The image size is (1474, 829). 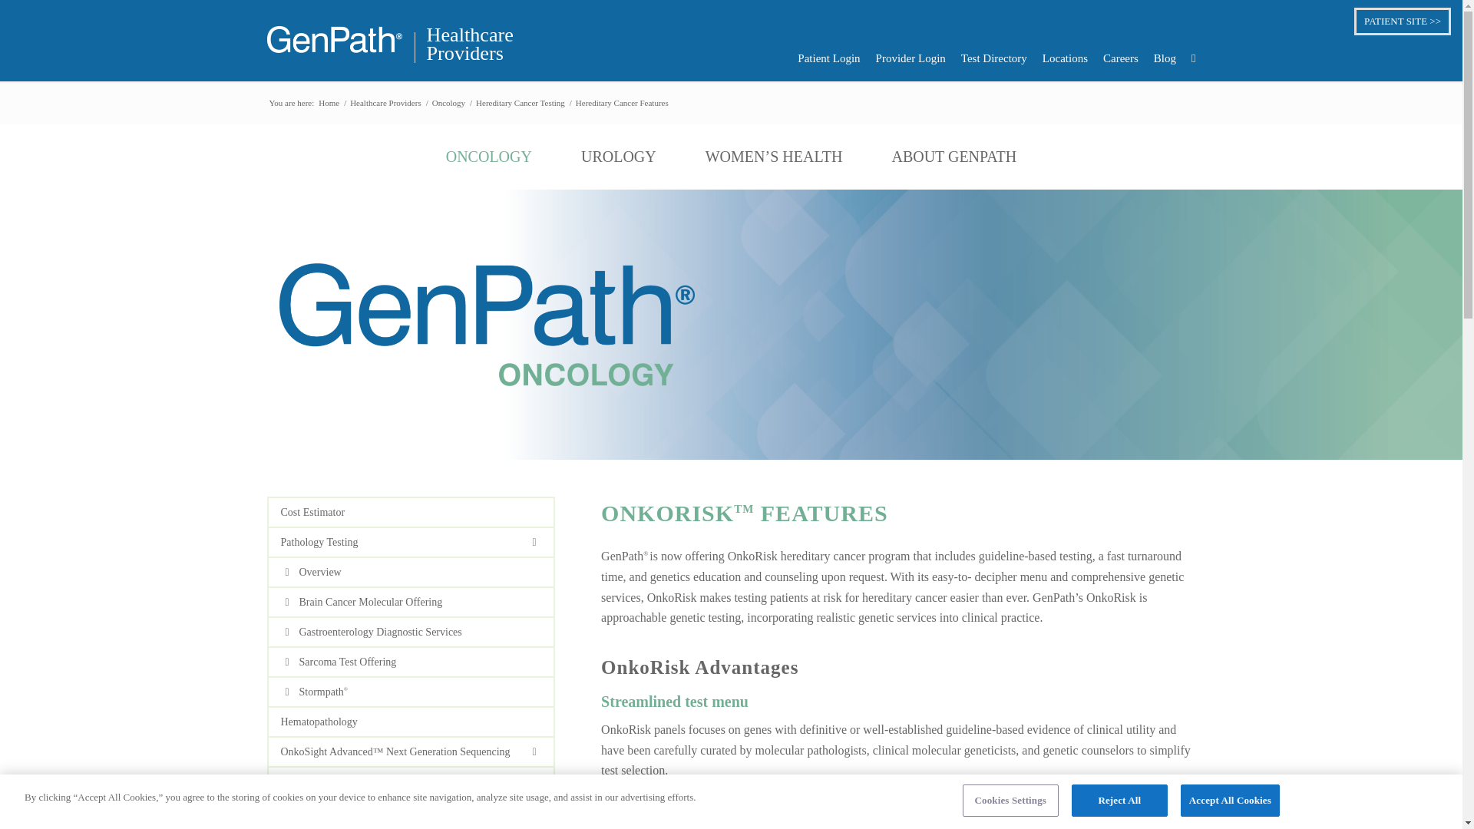 What do you see at coordinates (464, 47) in the screenshot?
I see `Hereditary Cancer Testing` at bounding box center [464, 47].